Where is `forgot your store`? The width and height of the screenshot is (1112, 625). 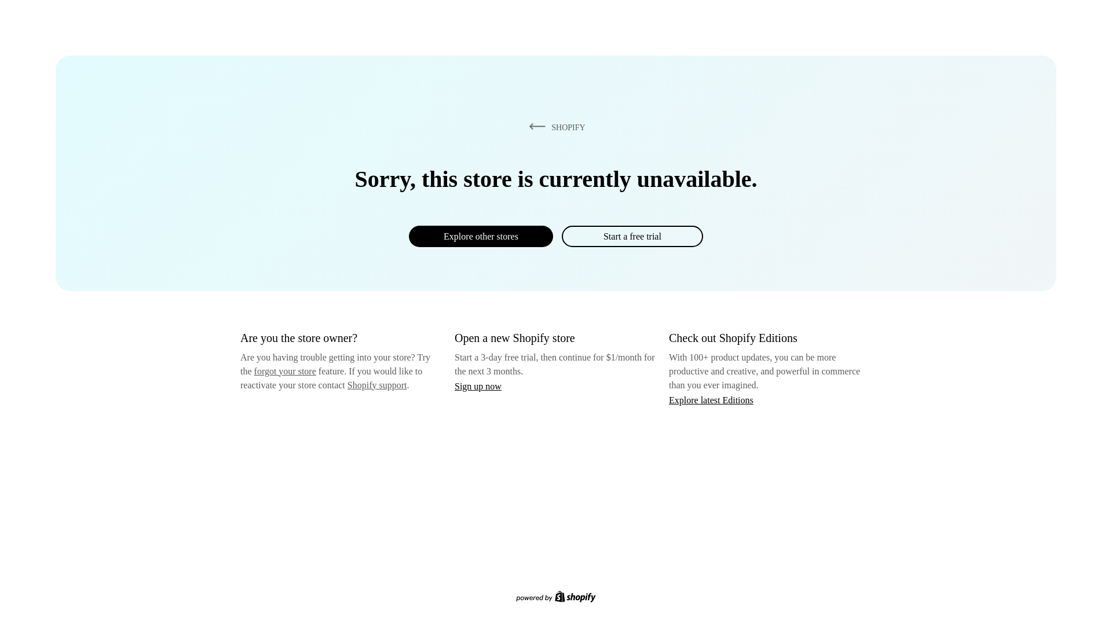 forgot your store is located at coordinates (285, 371).